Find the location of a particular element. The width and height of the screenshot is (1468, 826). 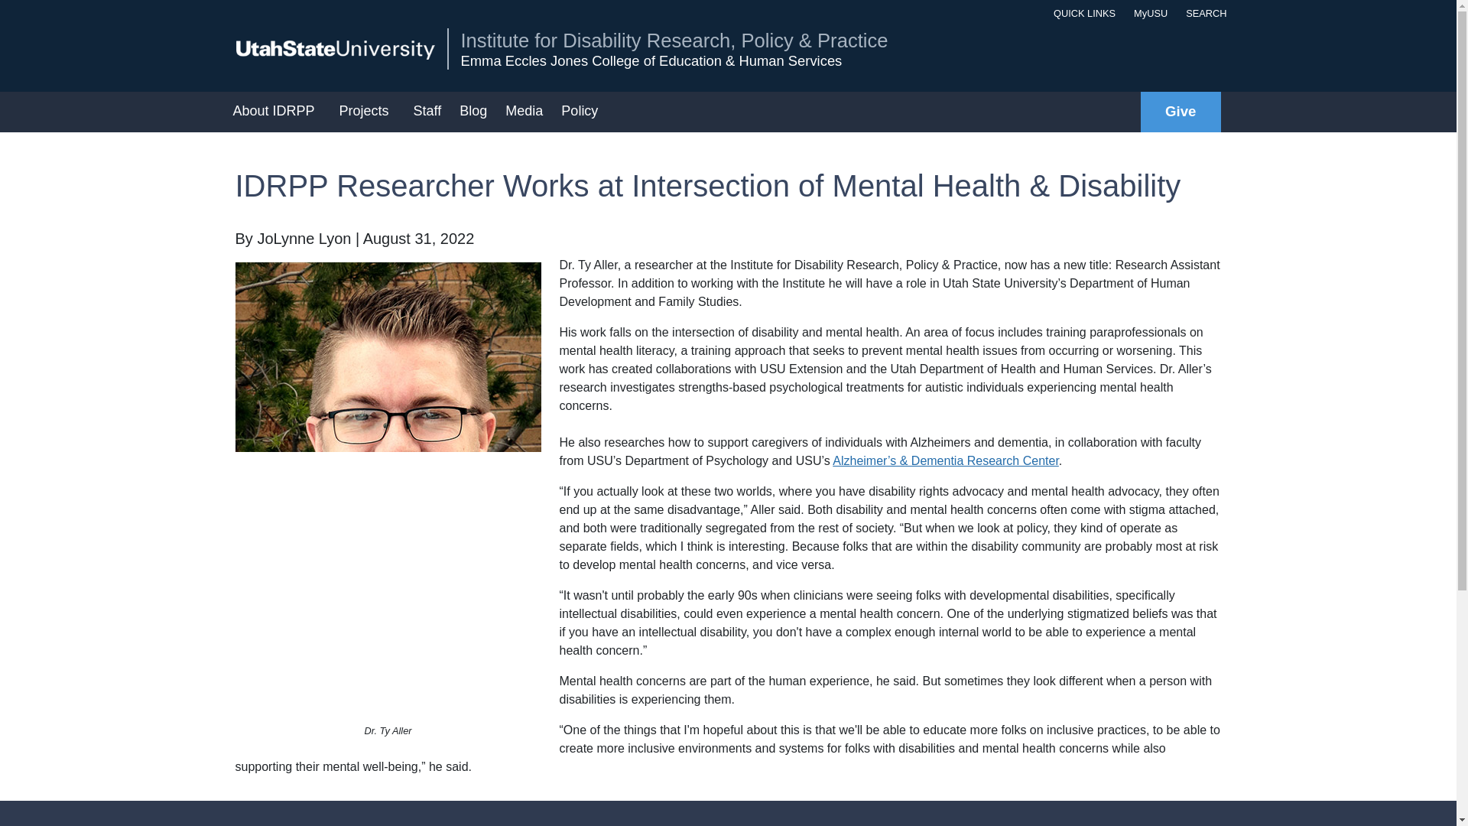

About IDRPP is located at coordinates (275, 112).